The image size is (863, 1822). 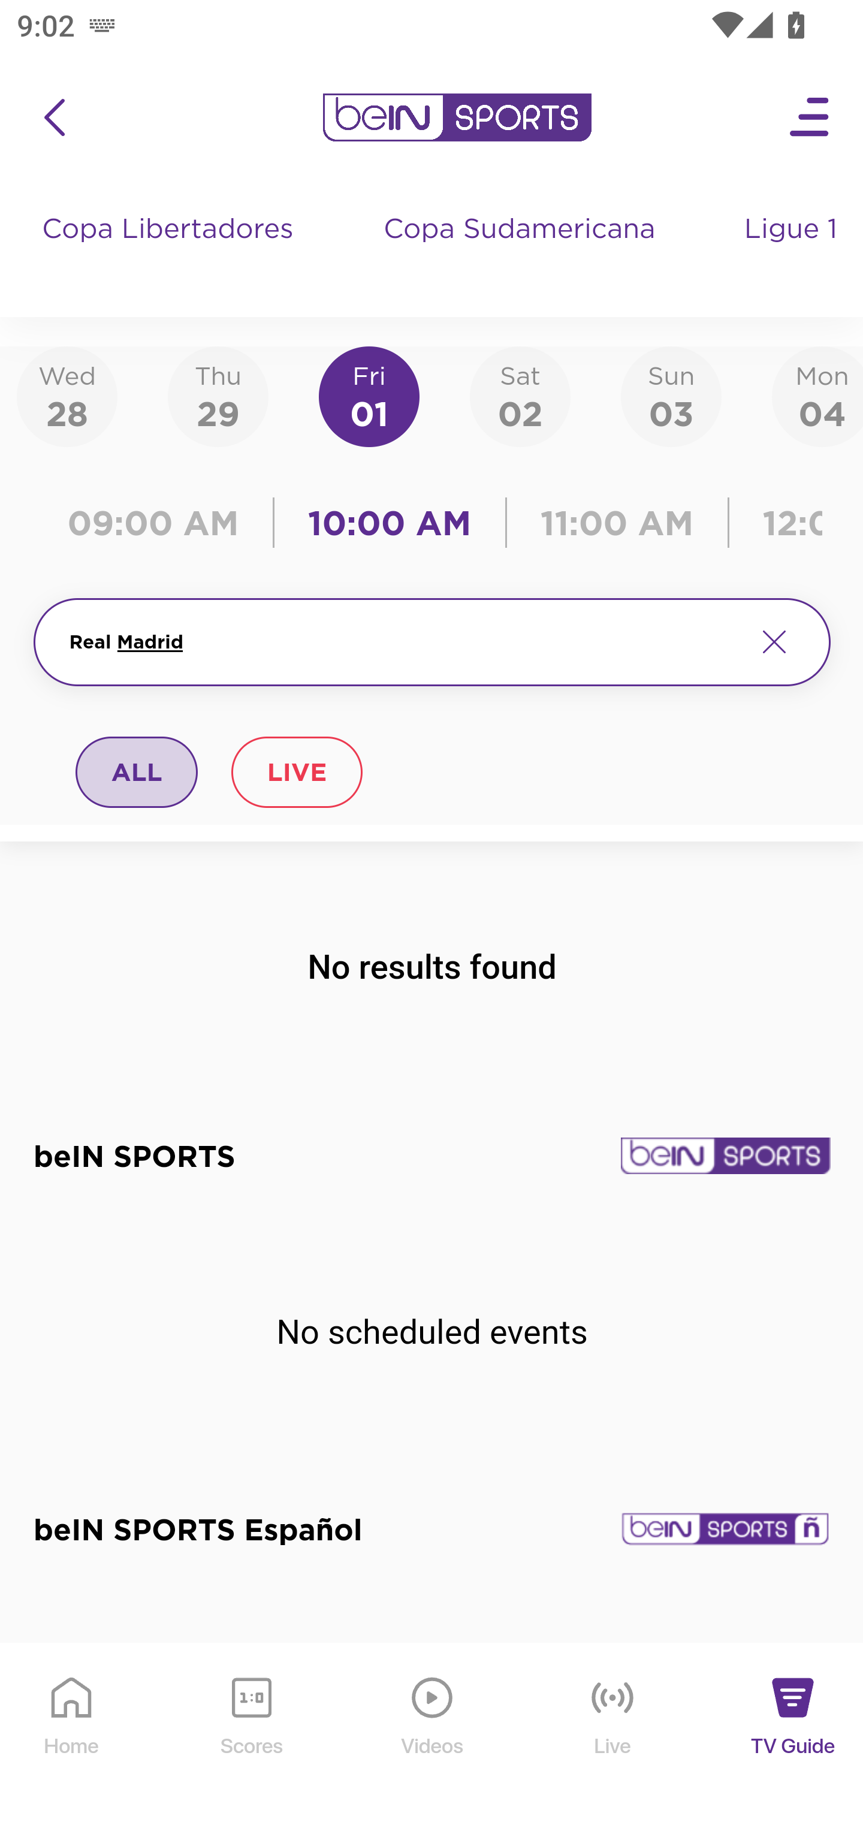 What do you see at coordinates (54, 117) in the screenshot?
I see `icon back` at bounding box center [54, 117].